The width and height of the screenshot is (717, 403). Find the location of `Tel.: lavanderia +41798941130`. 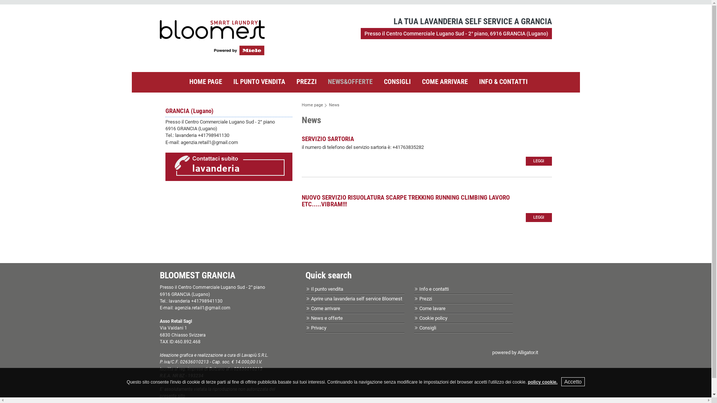

Tel.: lavanderia +41798941130 is located at coordinates (197, 135).